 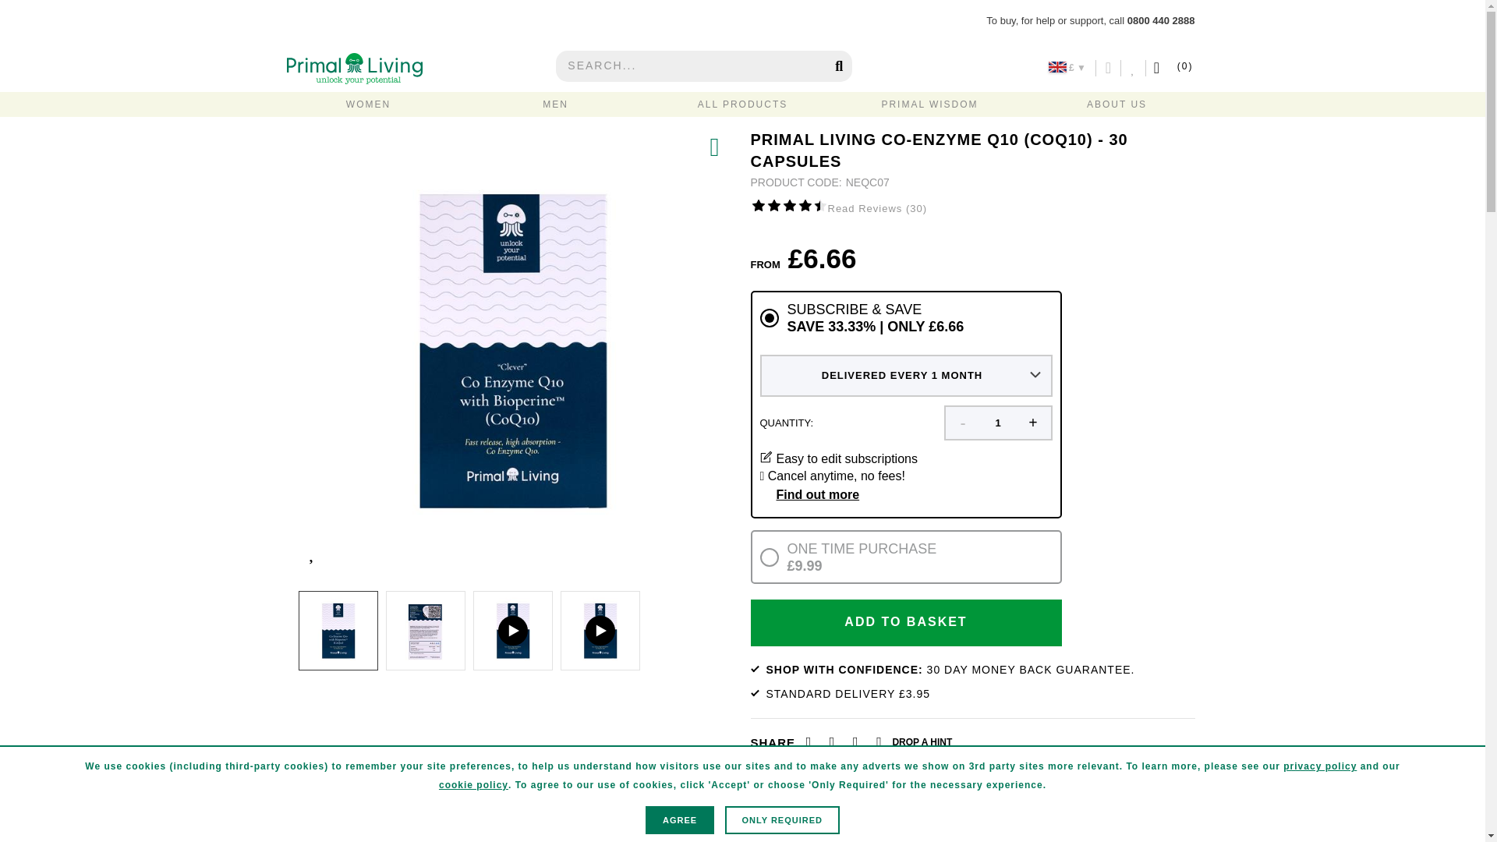 I want to click on ONLY REQUIRED, so click(x=782, y=820).